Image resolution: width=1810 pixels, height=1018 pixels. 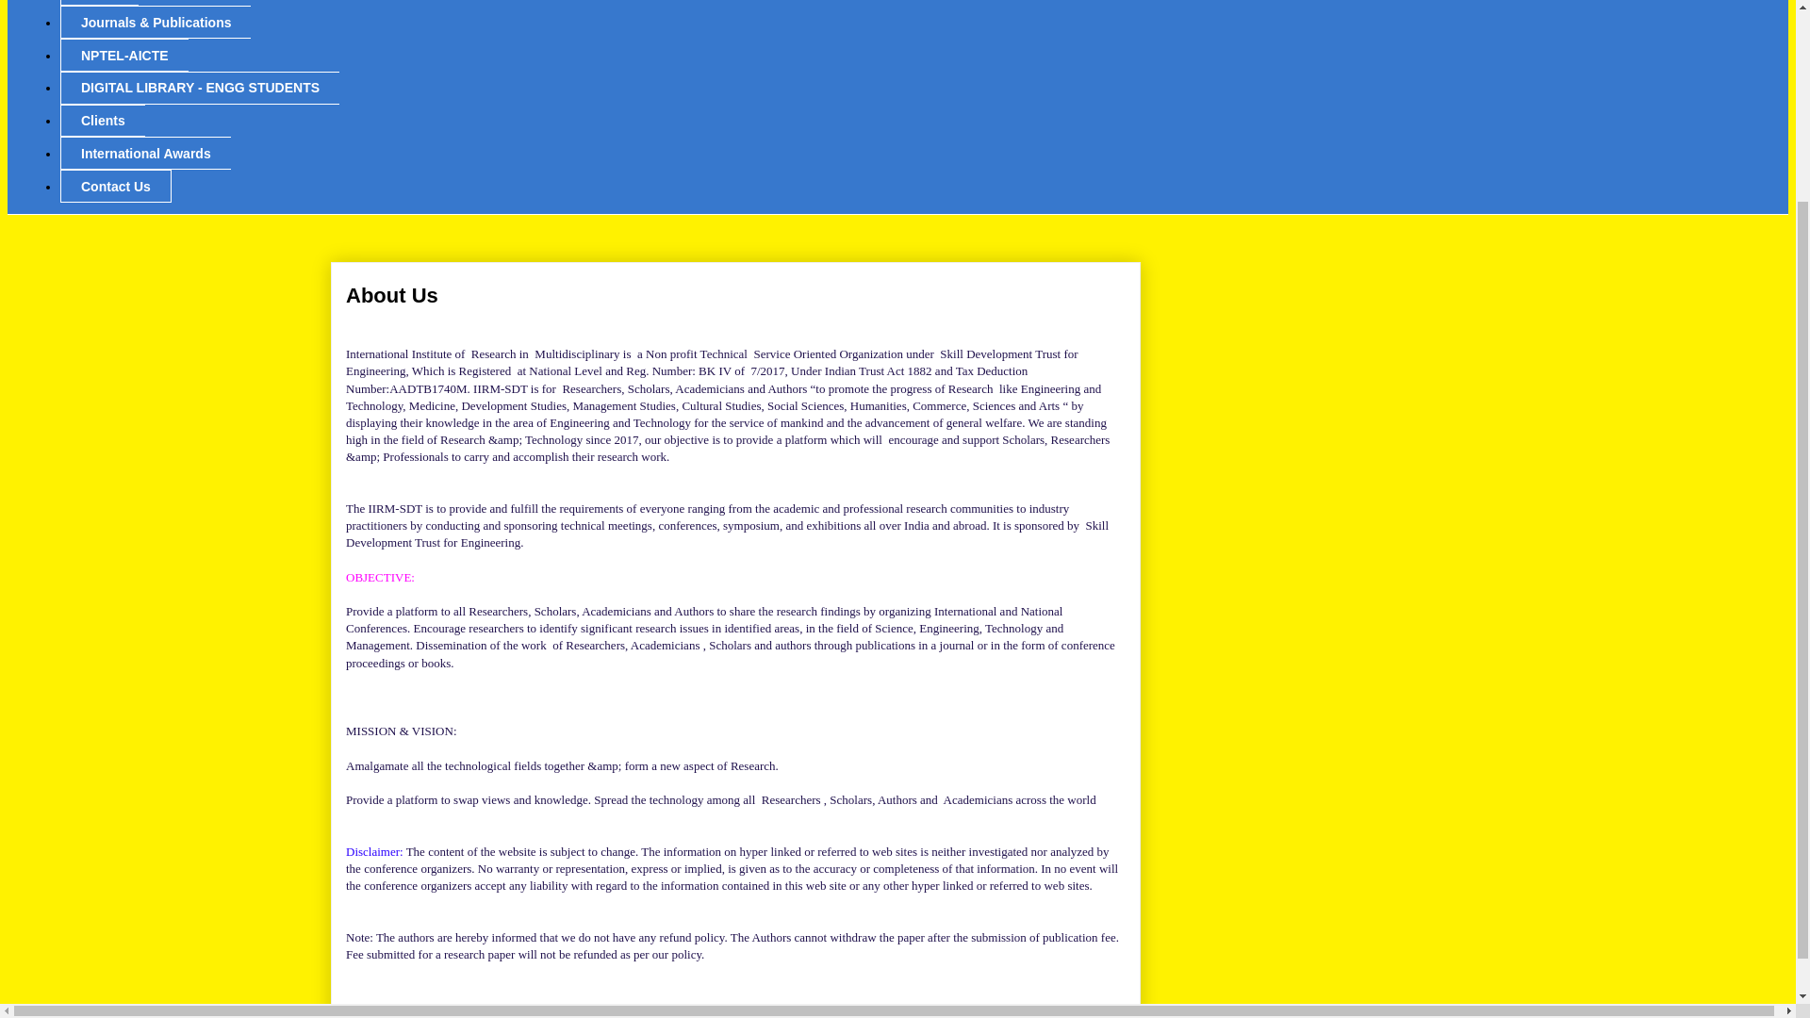 What do you see at coordinates (102, 121) in the screenshot?
I see `Clients` at bounding box center [102, 121].